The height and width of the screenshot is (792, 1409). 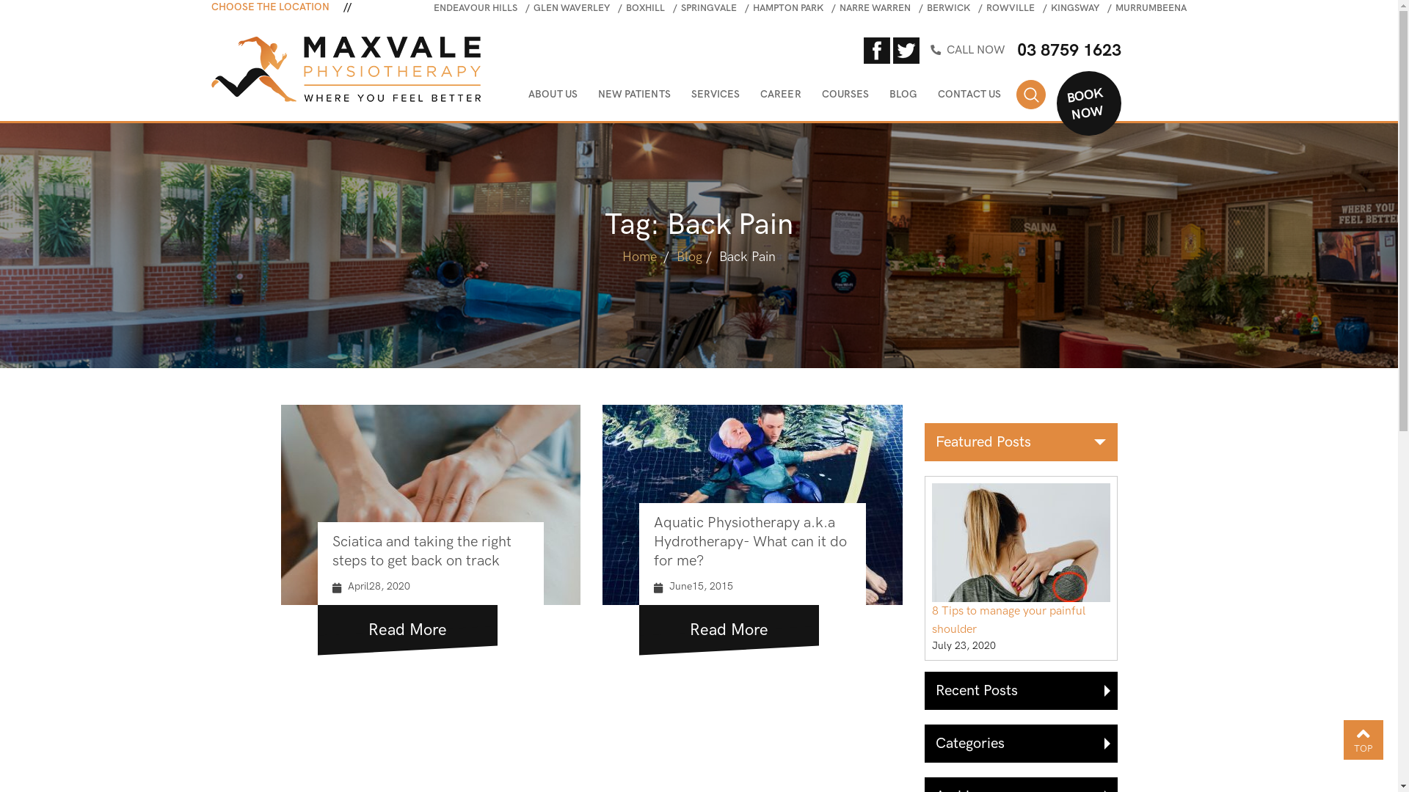 What do you see at coordinates (709, 8) in the screenshot?
I see `SPRINGVALE` at bounding box center [709, 8].